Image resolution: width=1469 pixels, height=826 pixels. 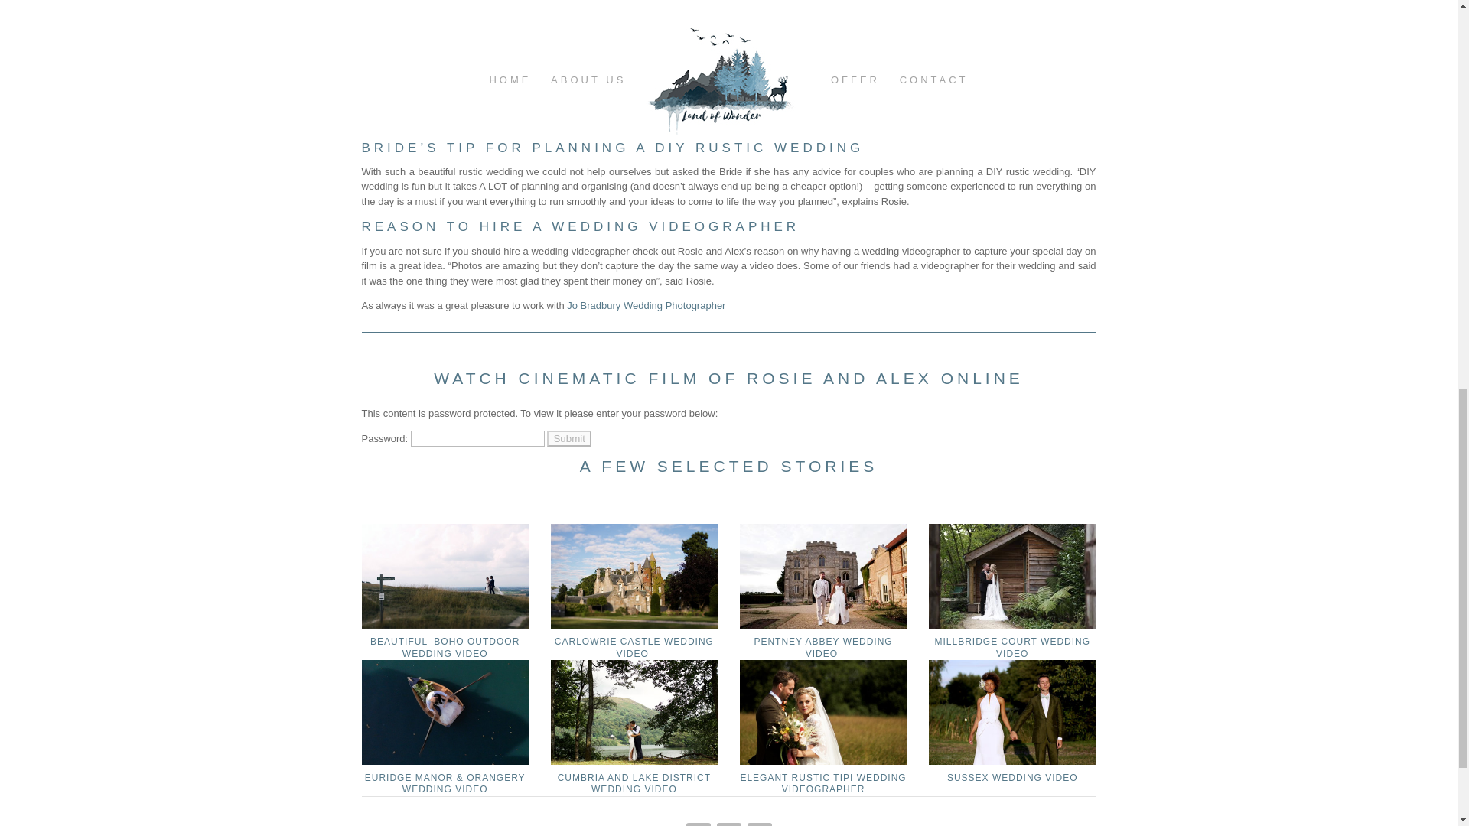 What do you see at coordinates (823, 711) in the screenshot?
I see `ELEGANT RUSTIC TIPI WEDDING VIDEOGRAPHER` at bounding box center [823, 711].